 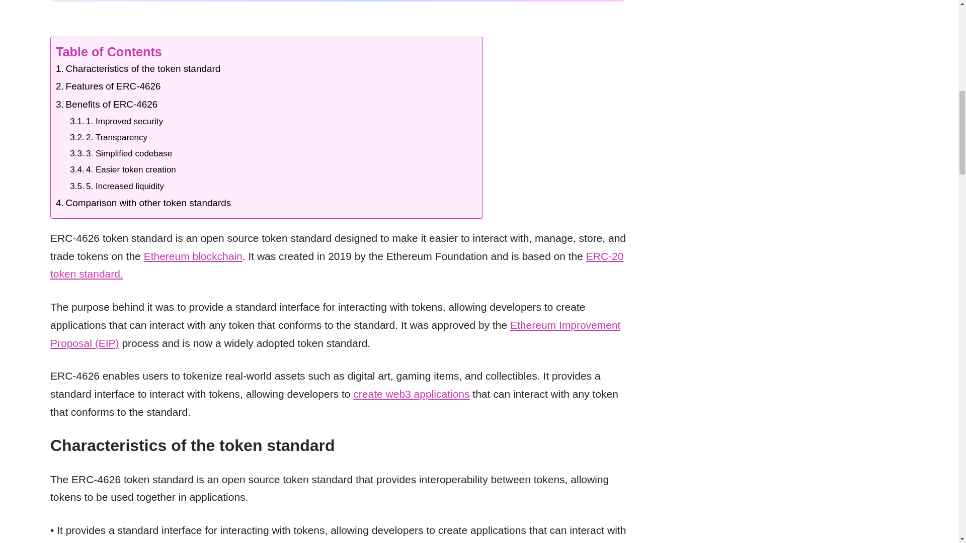 What do you see at coordinates (412, 394) in the screenshot?
I see `create web3 applications` at bounding box center [412, 394].